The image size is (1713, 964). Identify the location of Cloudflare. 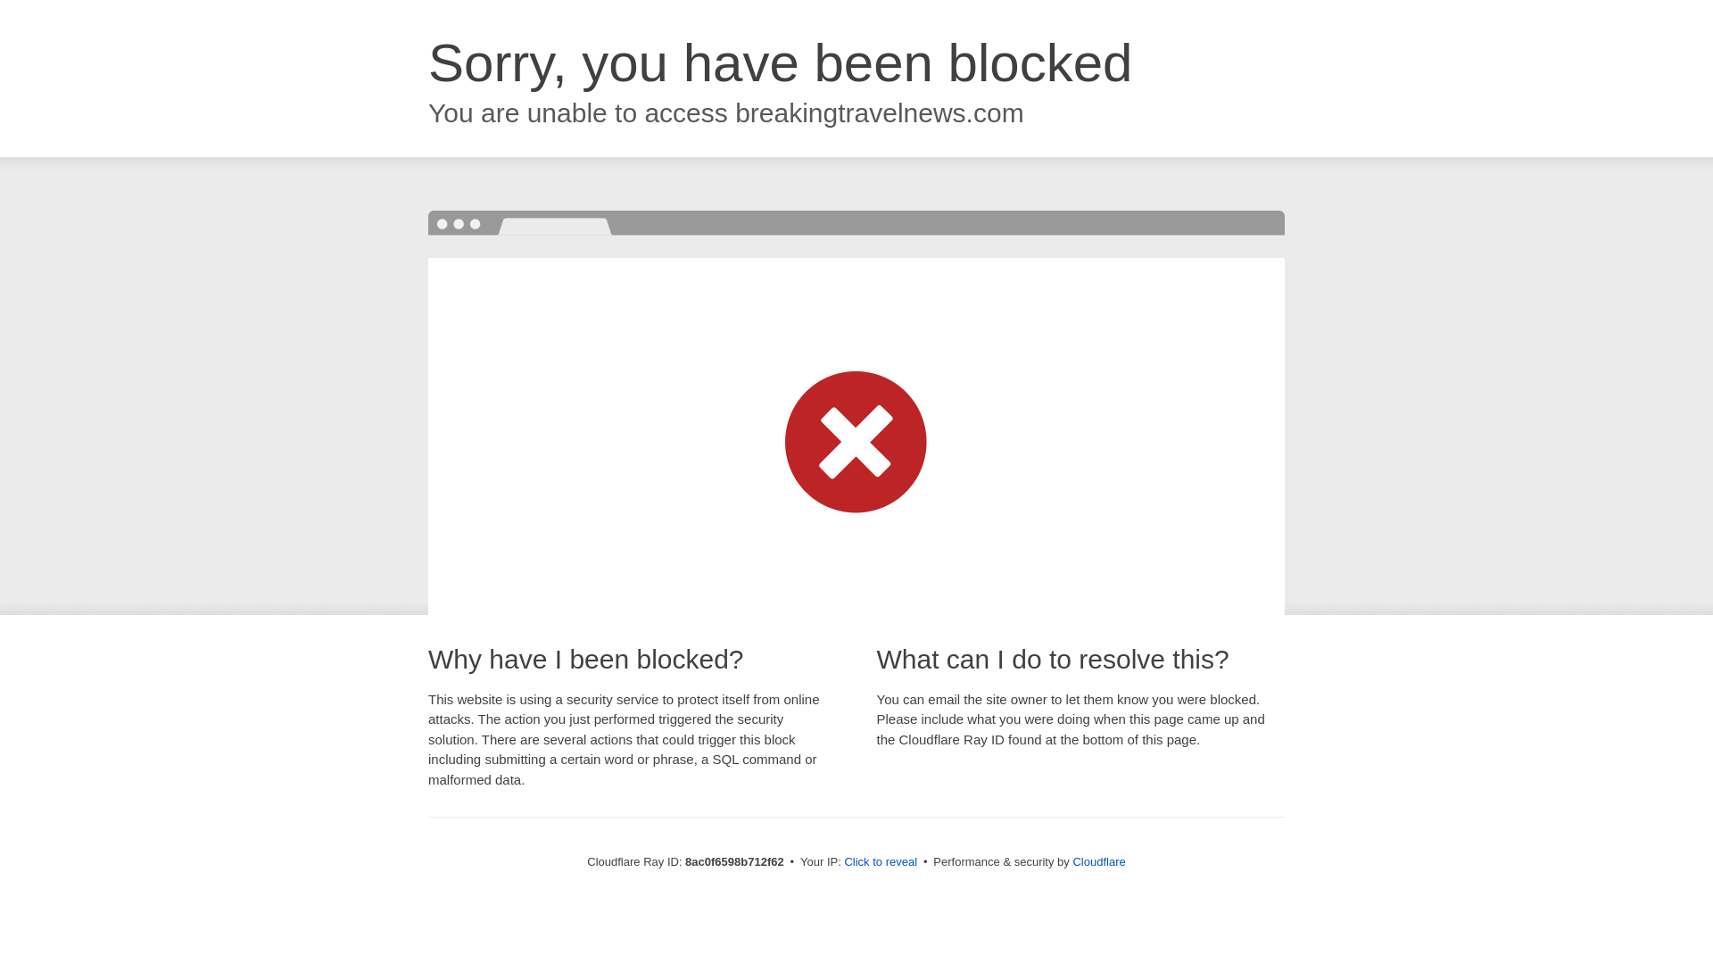
(1098, 861).